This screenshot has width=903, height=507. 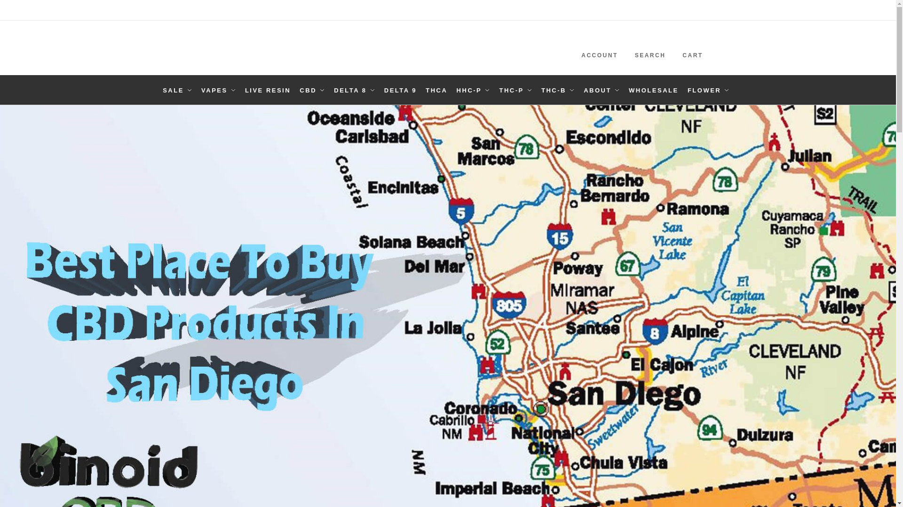 What do you see at coordinates (179, 90) in the screenshot?
I see `SALE` at bounding box center [179, 90].